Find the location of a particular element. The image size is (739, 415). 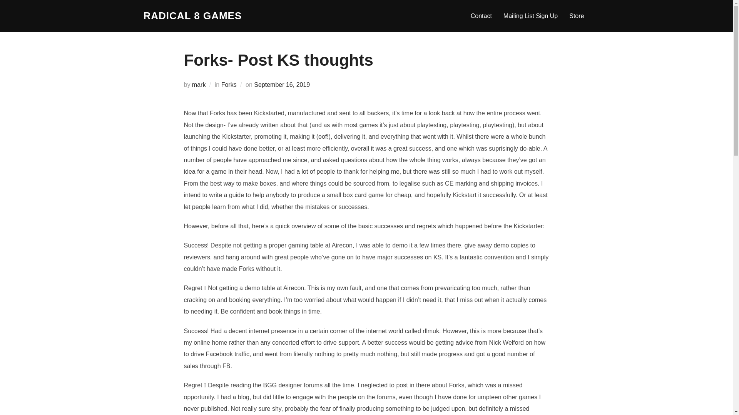

Contact is located at coordinates (481, 15).